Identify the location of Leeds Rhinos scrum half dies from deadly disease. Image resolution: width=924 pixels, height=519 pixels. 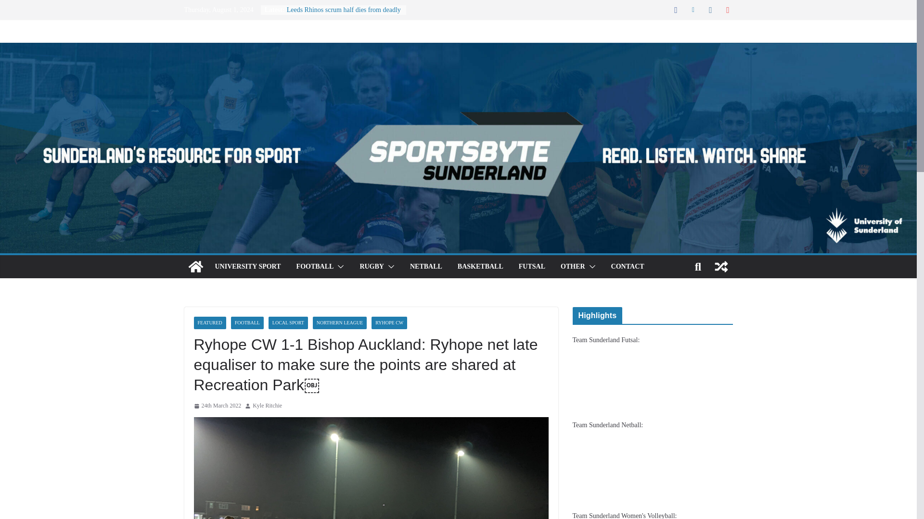
(344, 14).